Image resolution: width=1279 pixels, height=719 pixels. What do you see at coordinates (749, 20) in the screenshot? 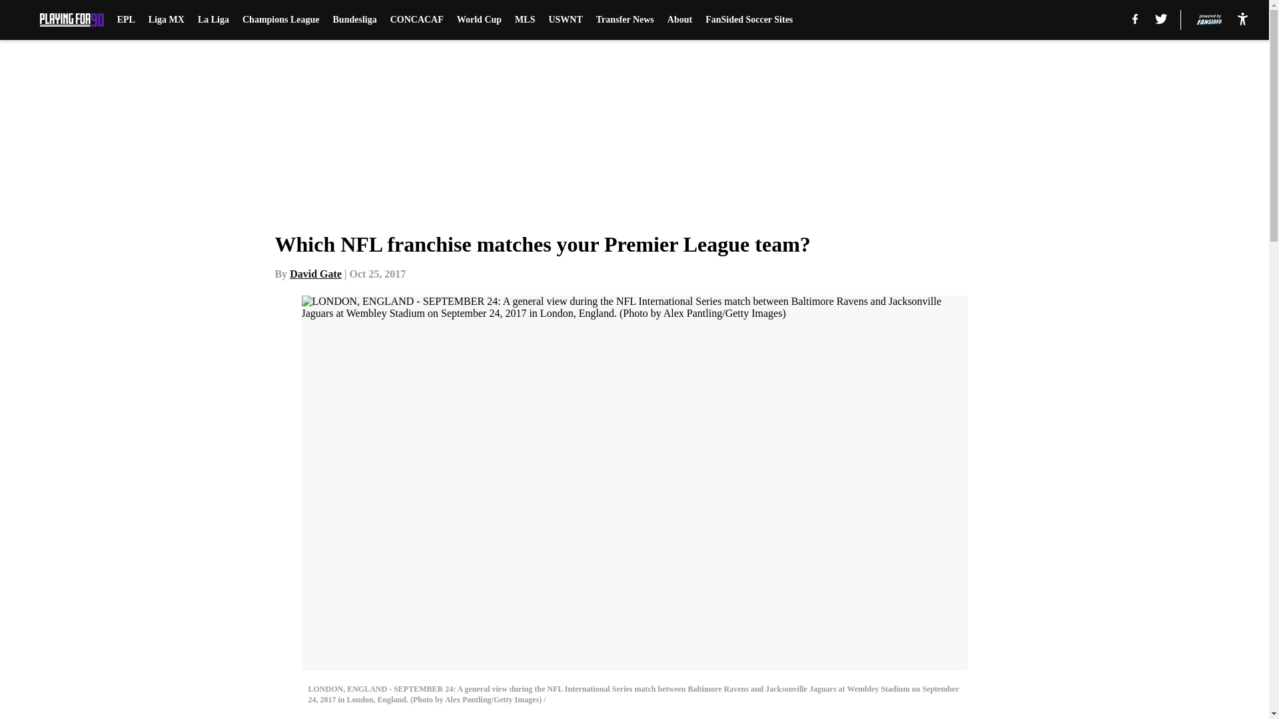
I see `FanSided Soccer Sites` at bounding box center [749, 20].